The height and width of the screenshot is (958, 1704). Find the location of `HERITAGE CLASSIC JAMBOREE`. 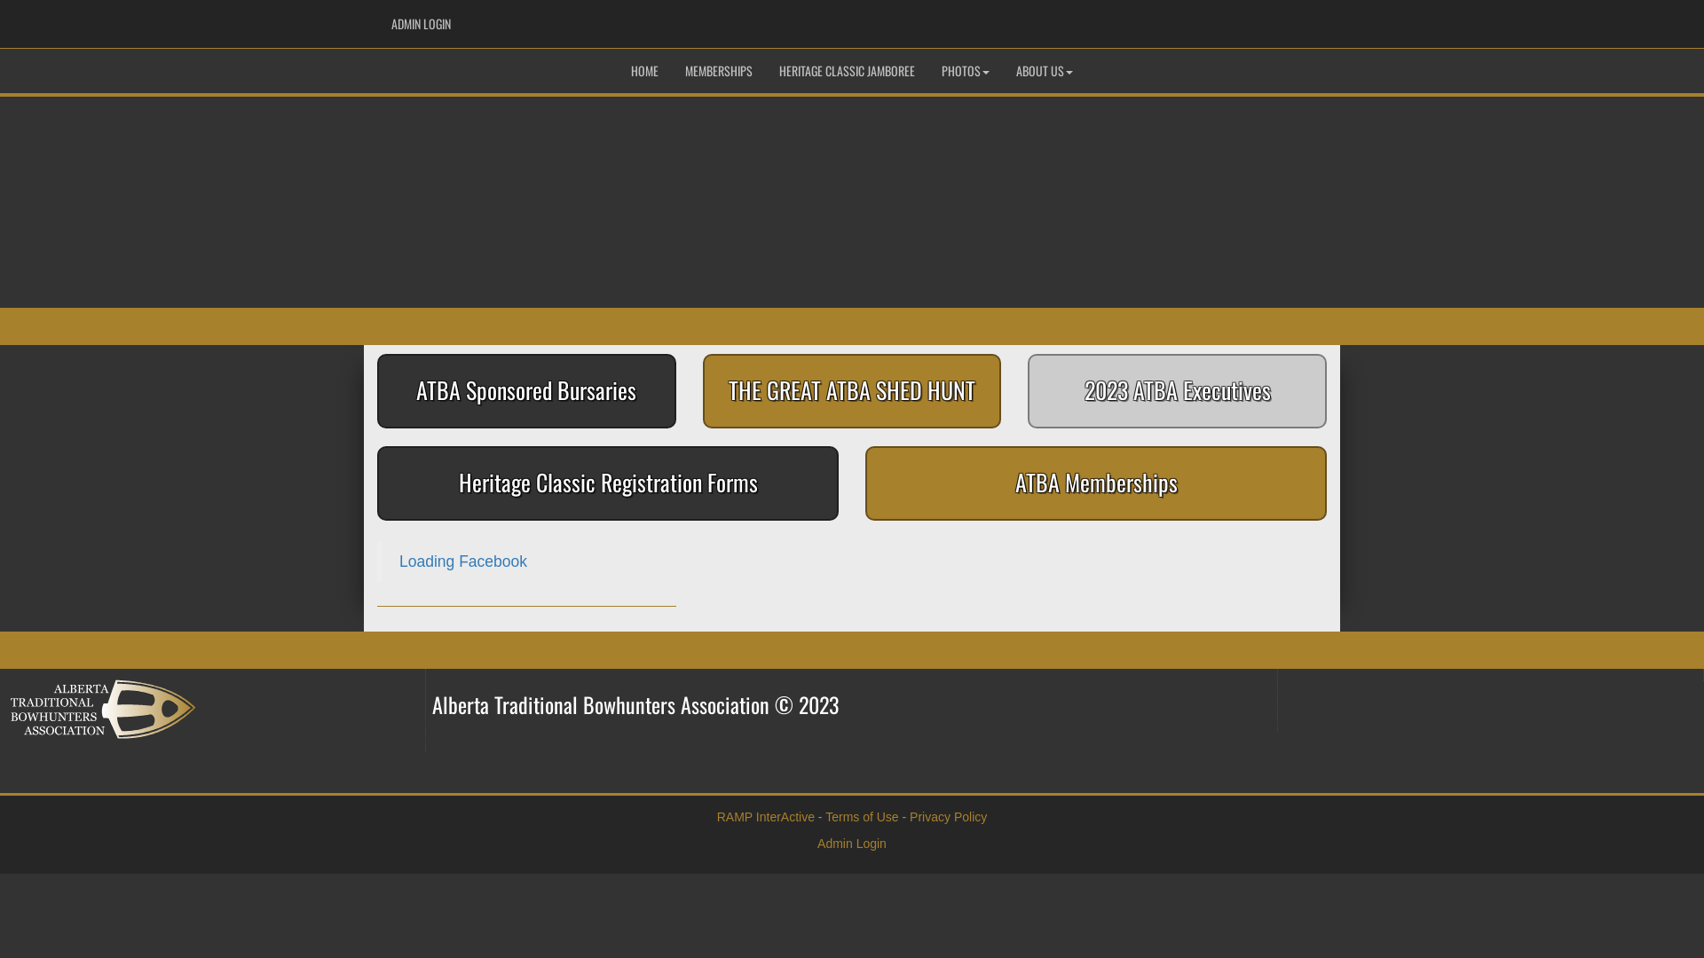

HERITAGE CLASSIC JAMBOREE is located at coordinates (847, 71).